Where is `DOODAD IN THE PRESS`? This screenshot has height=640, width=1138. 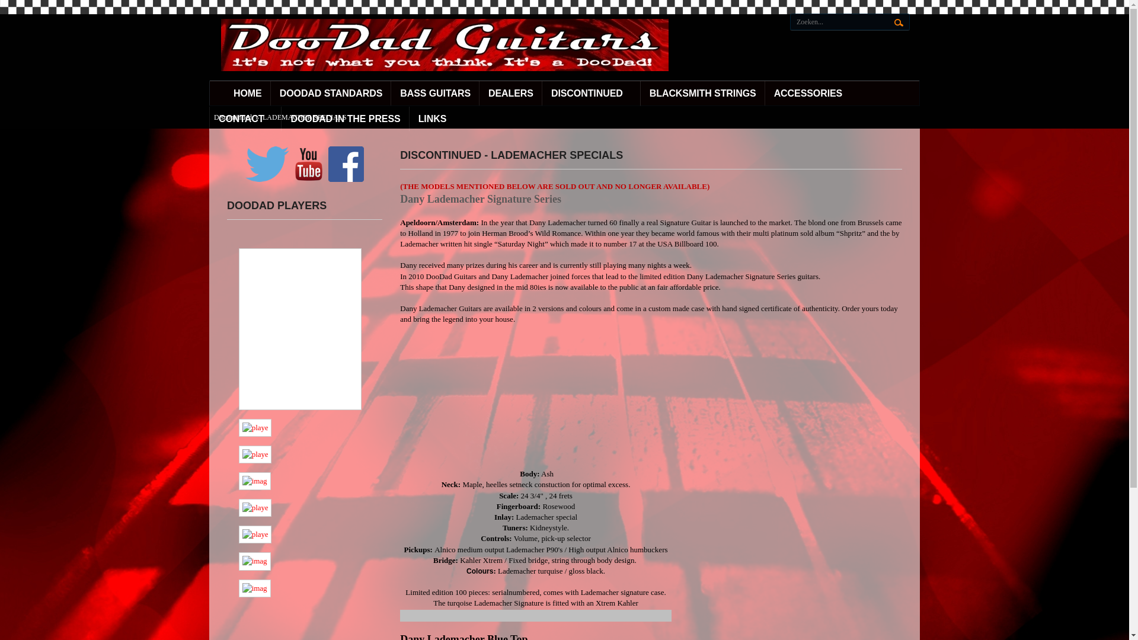 DOODAD IN THE PRESS is located at coordinates (345, 119).